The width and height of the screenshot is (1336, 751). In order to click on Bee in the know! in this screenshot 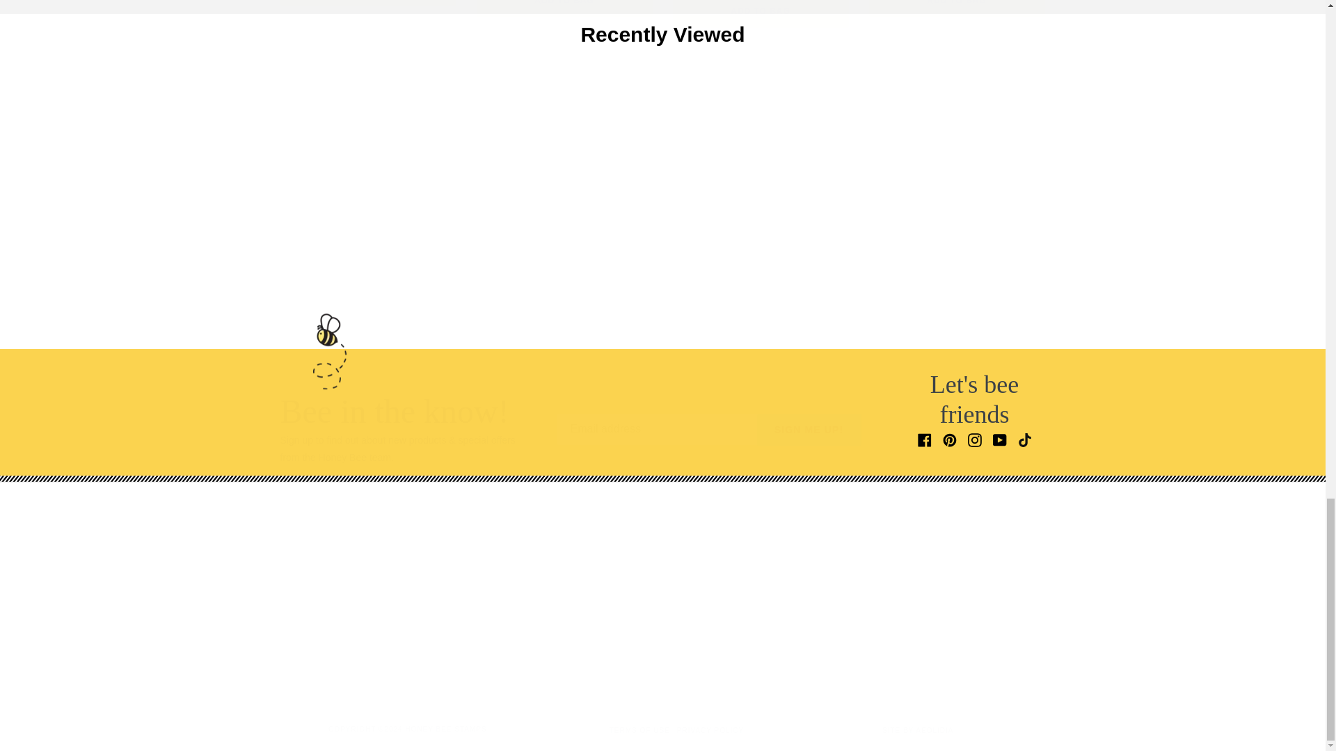, I will do `click(708, 430)`.